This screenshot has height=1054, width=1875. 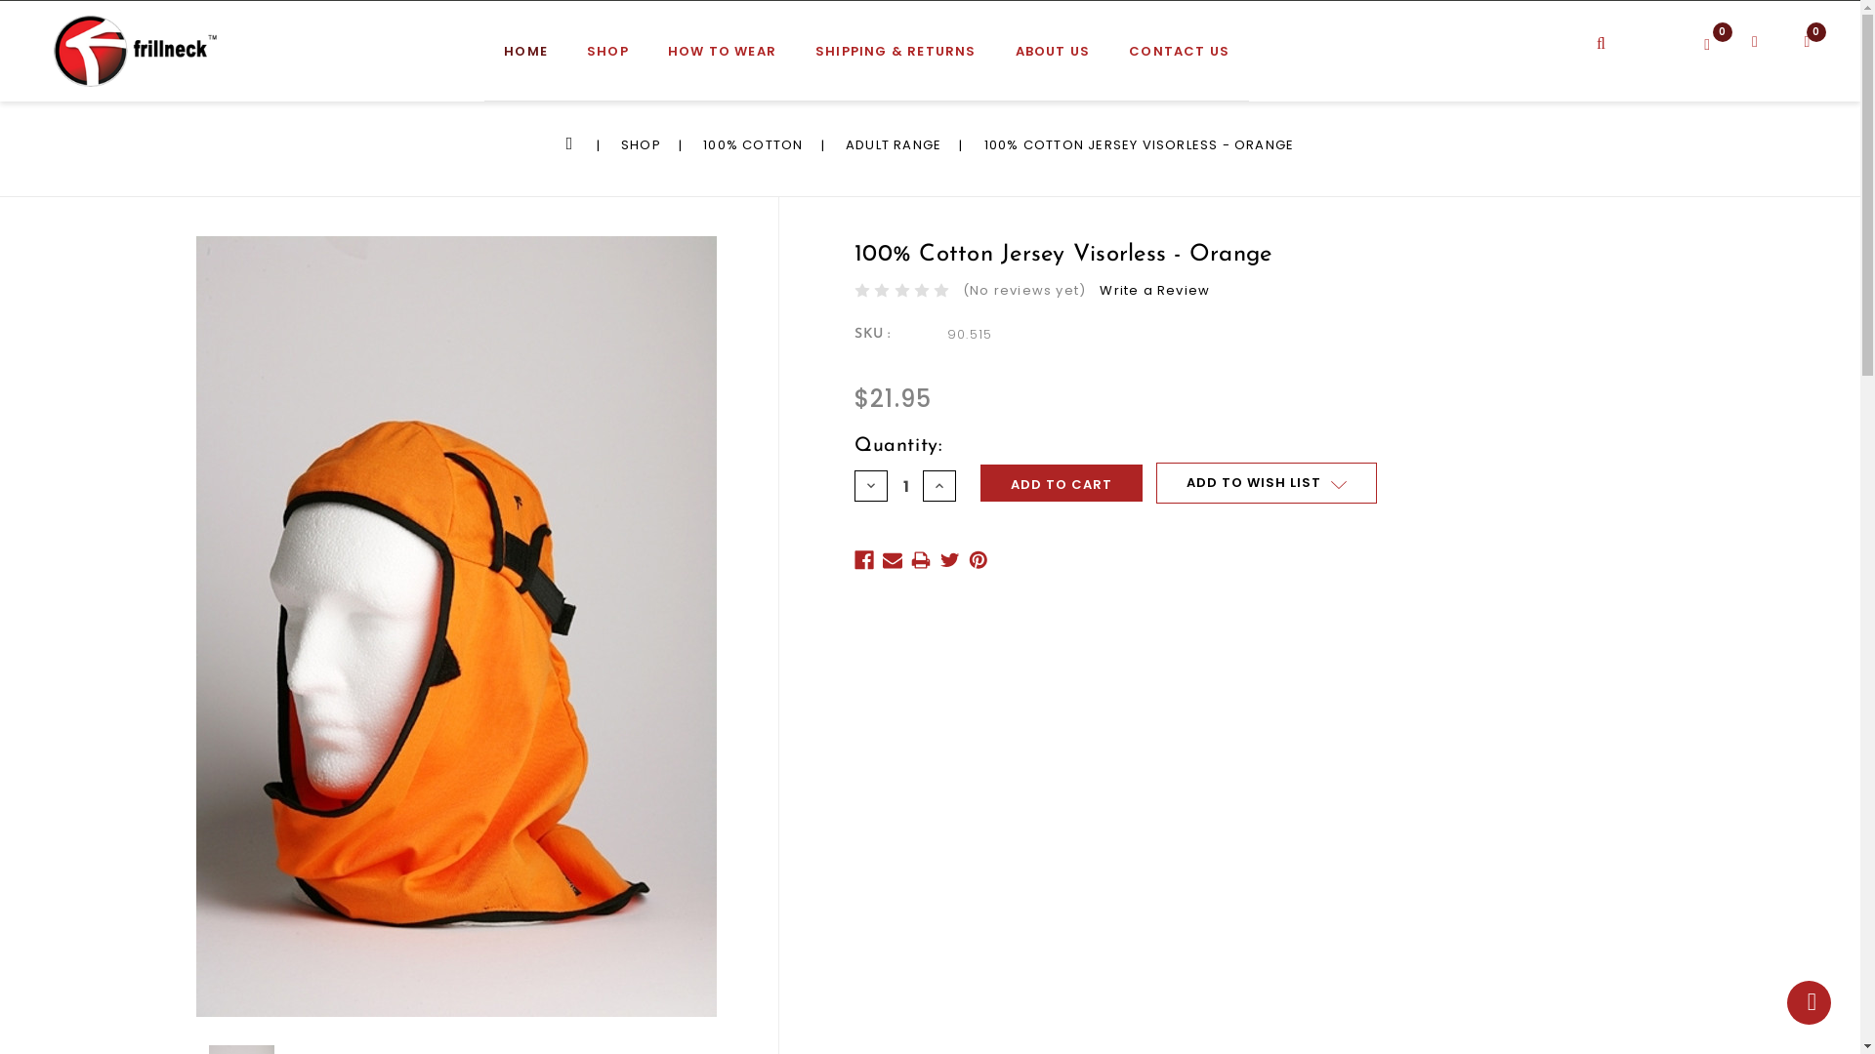 I want to click on HOME, so click(x=572, y=144).